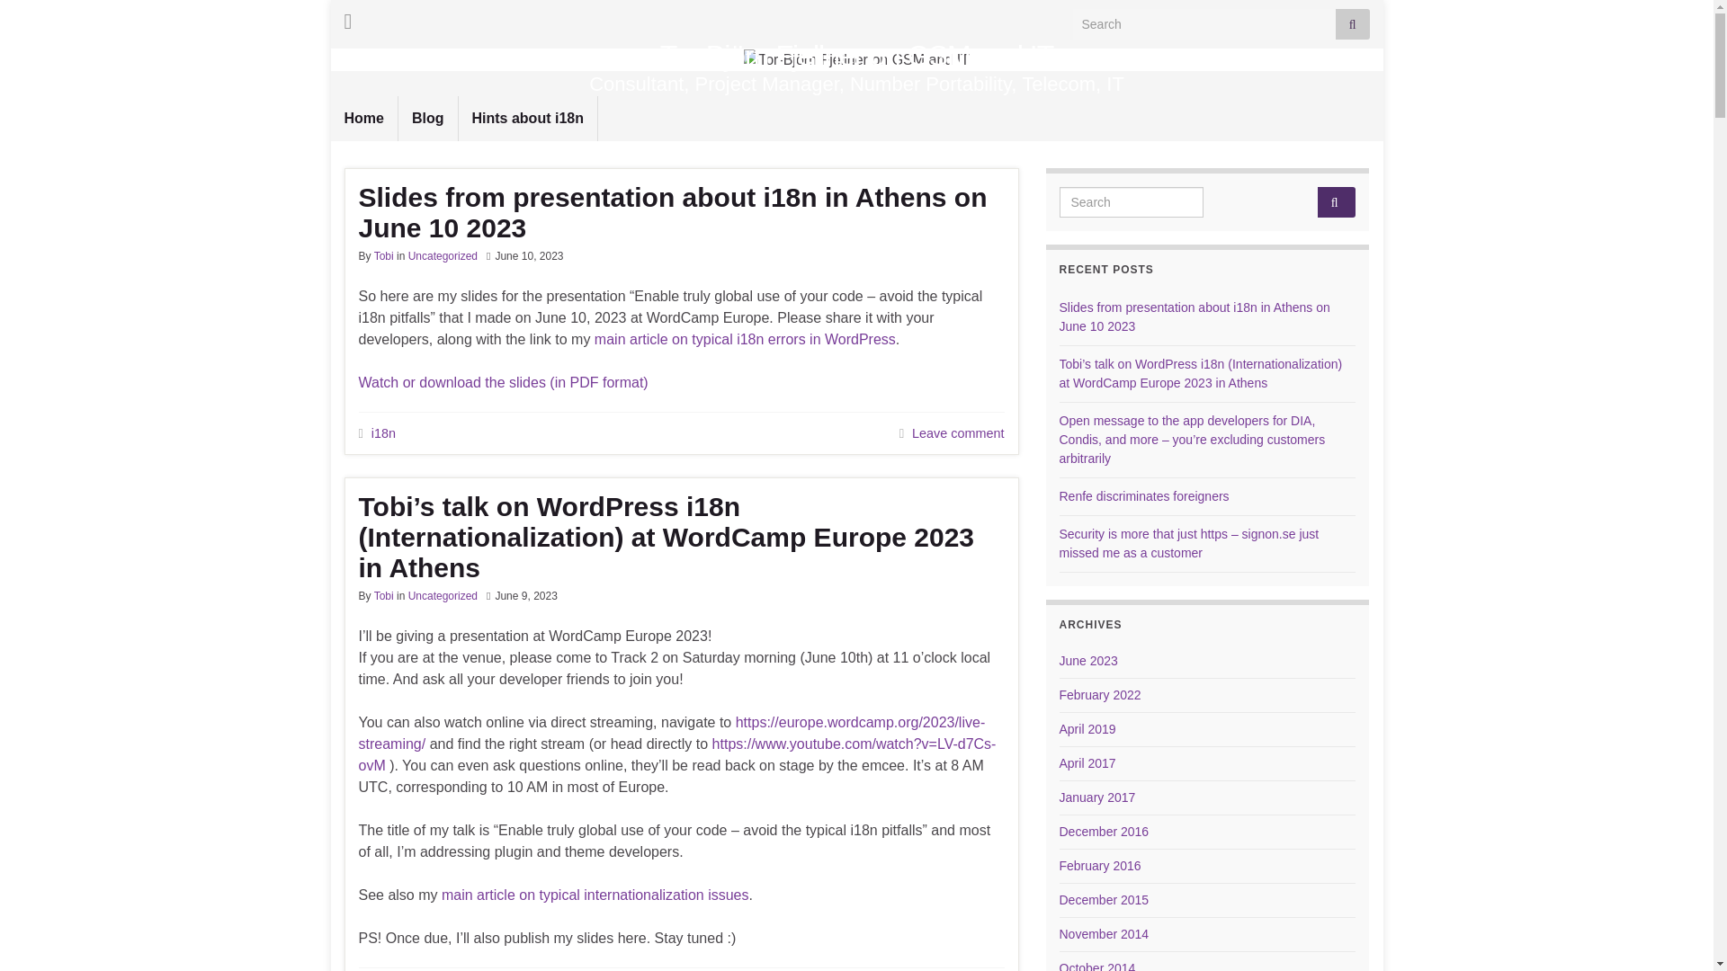 Image resolution: width=1727 pixels, height=971 pixels. Describe the element at coordinates (528, 118) in the screenshot. I see `Hints about i18n` at that location.